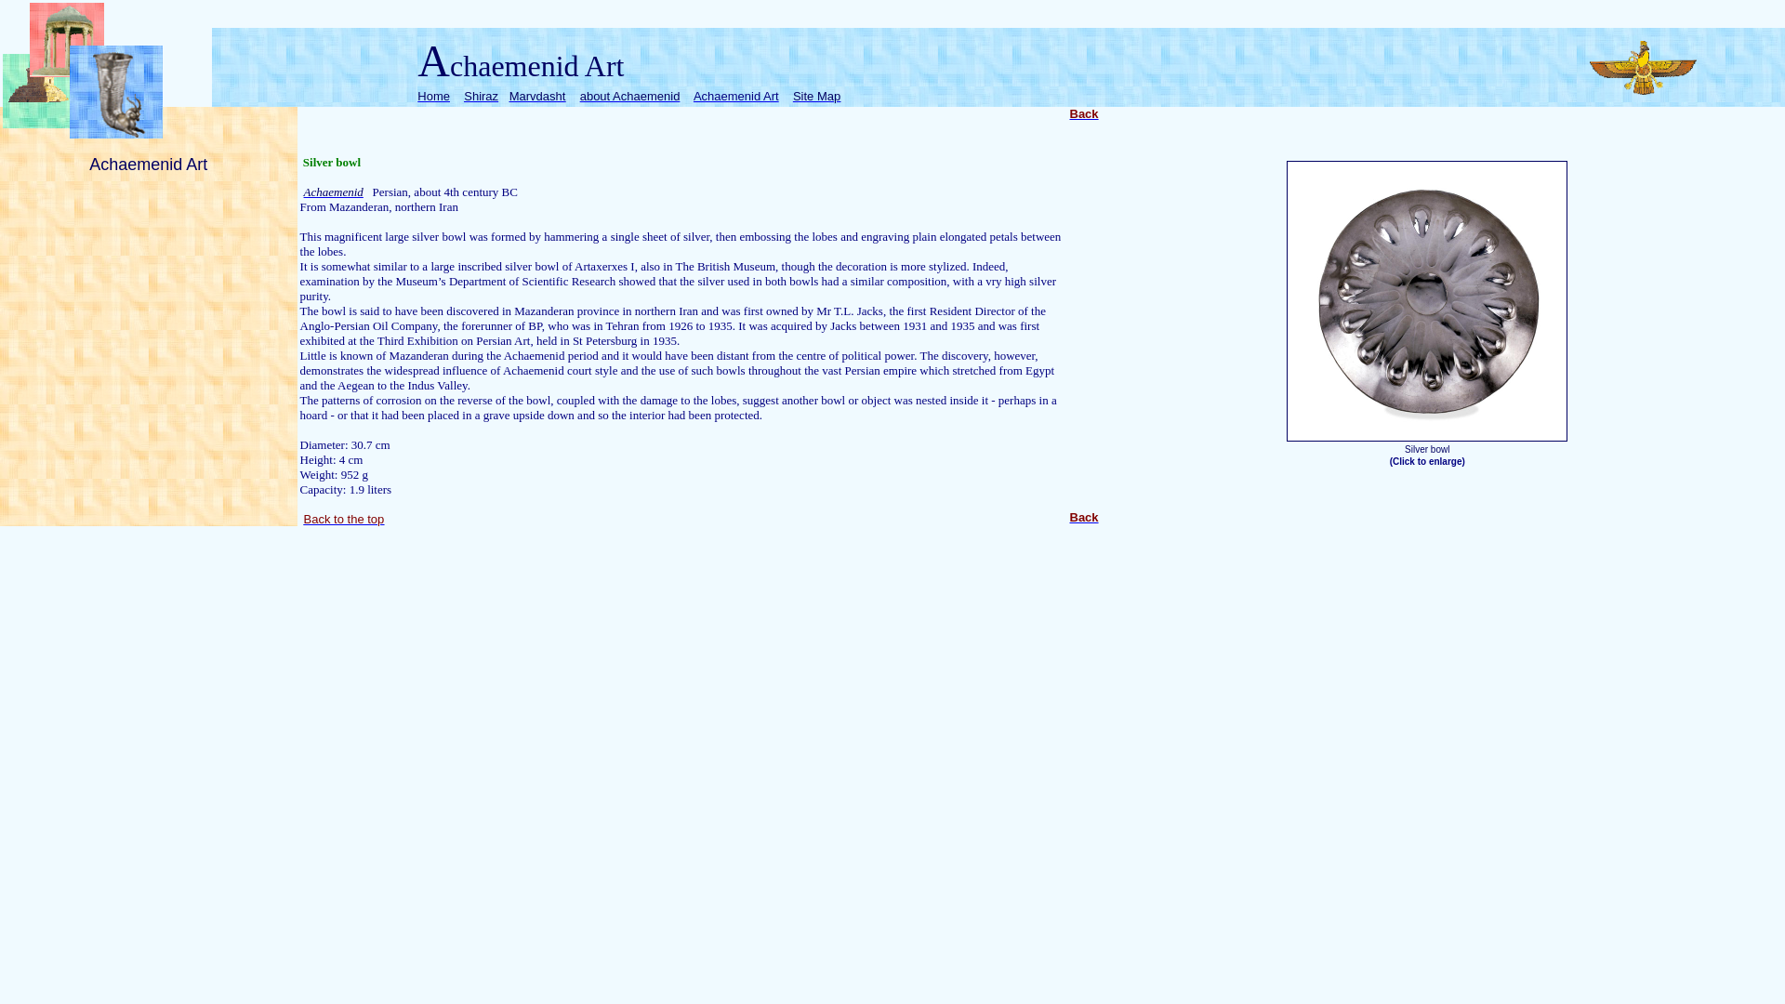 This screenshot has height=1004, width=1785. I want to click on Click to enlarge, so click(1428, 461).